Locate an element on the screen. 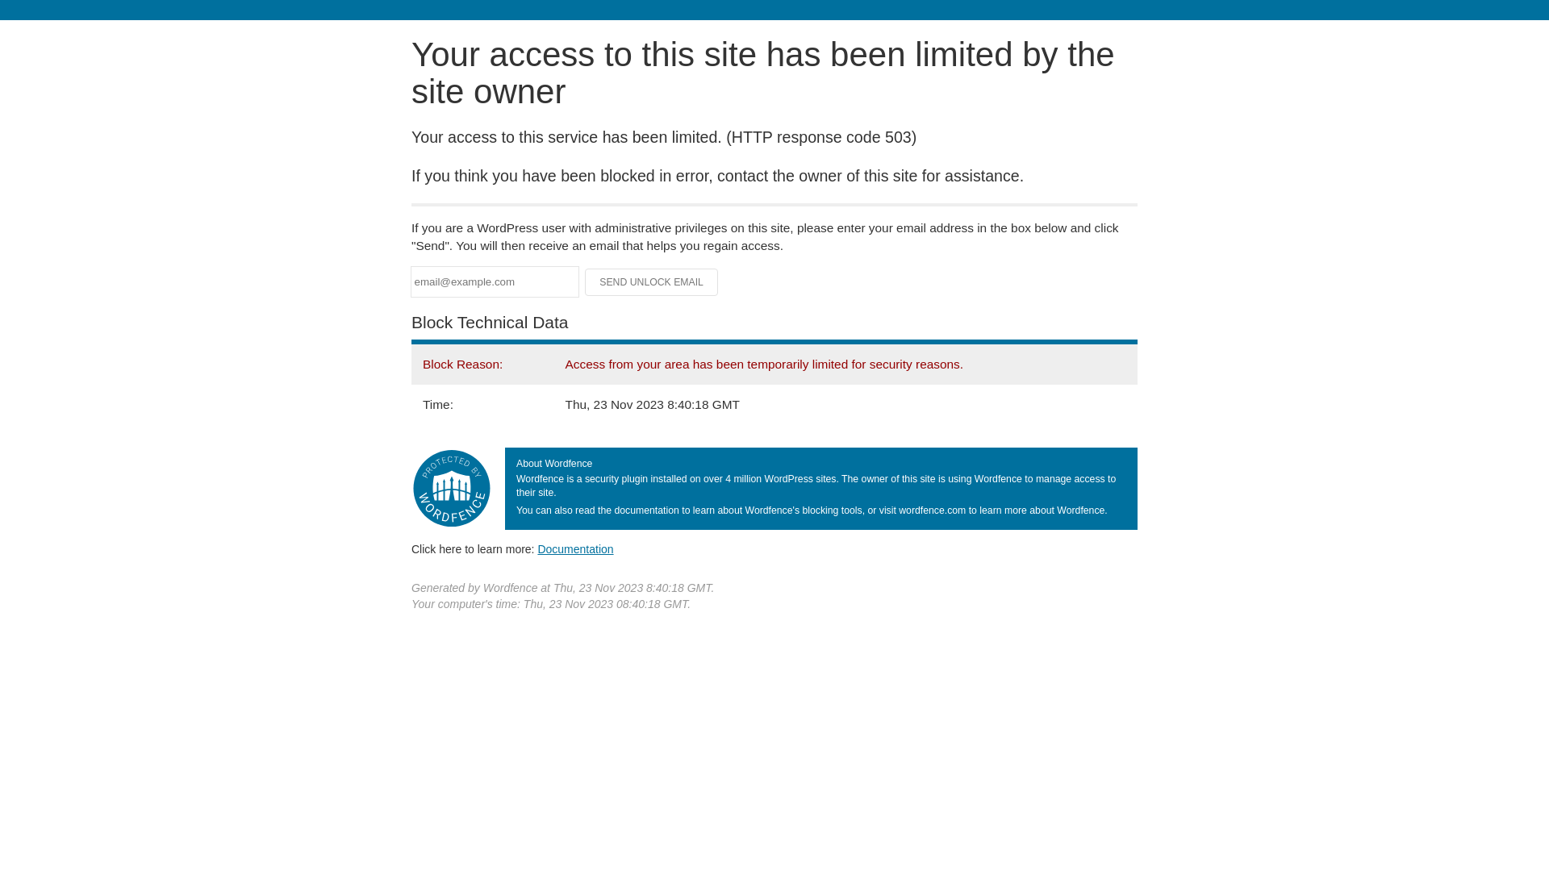 The height and width of the screenshot is (871, 1549). Documentation is located at coordinates (575, 549).